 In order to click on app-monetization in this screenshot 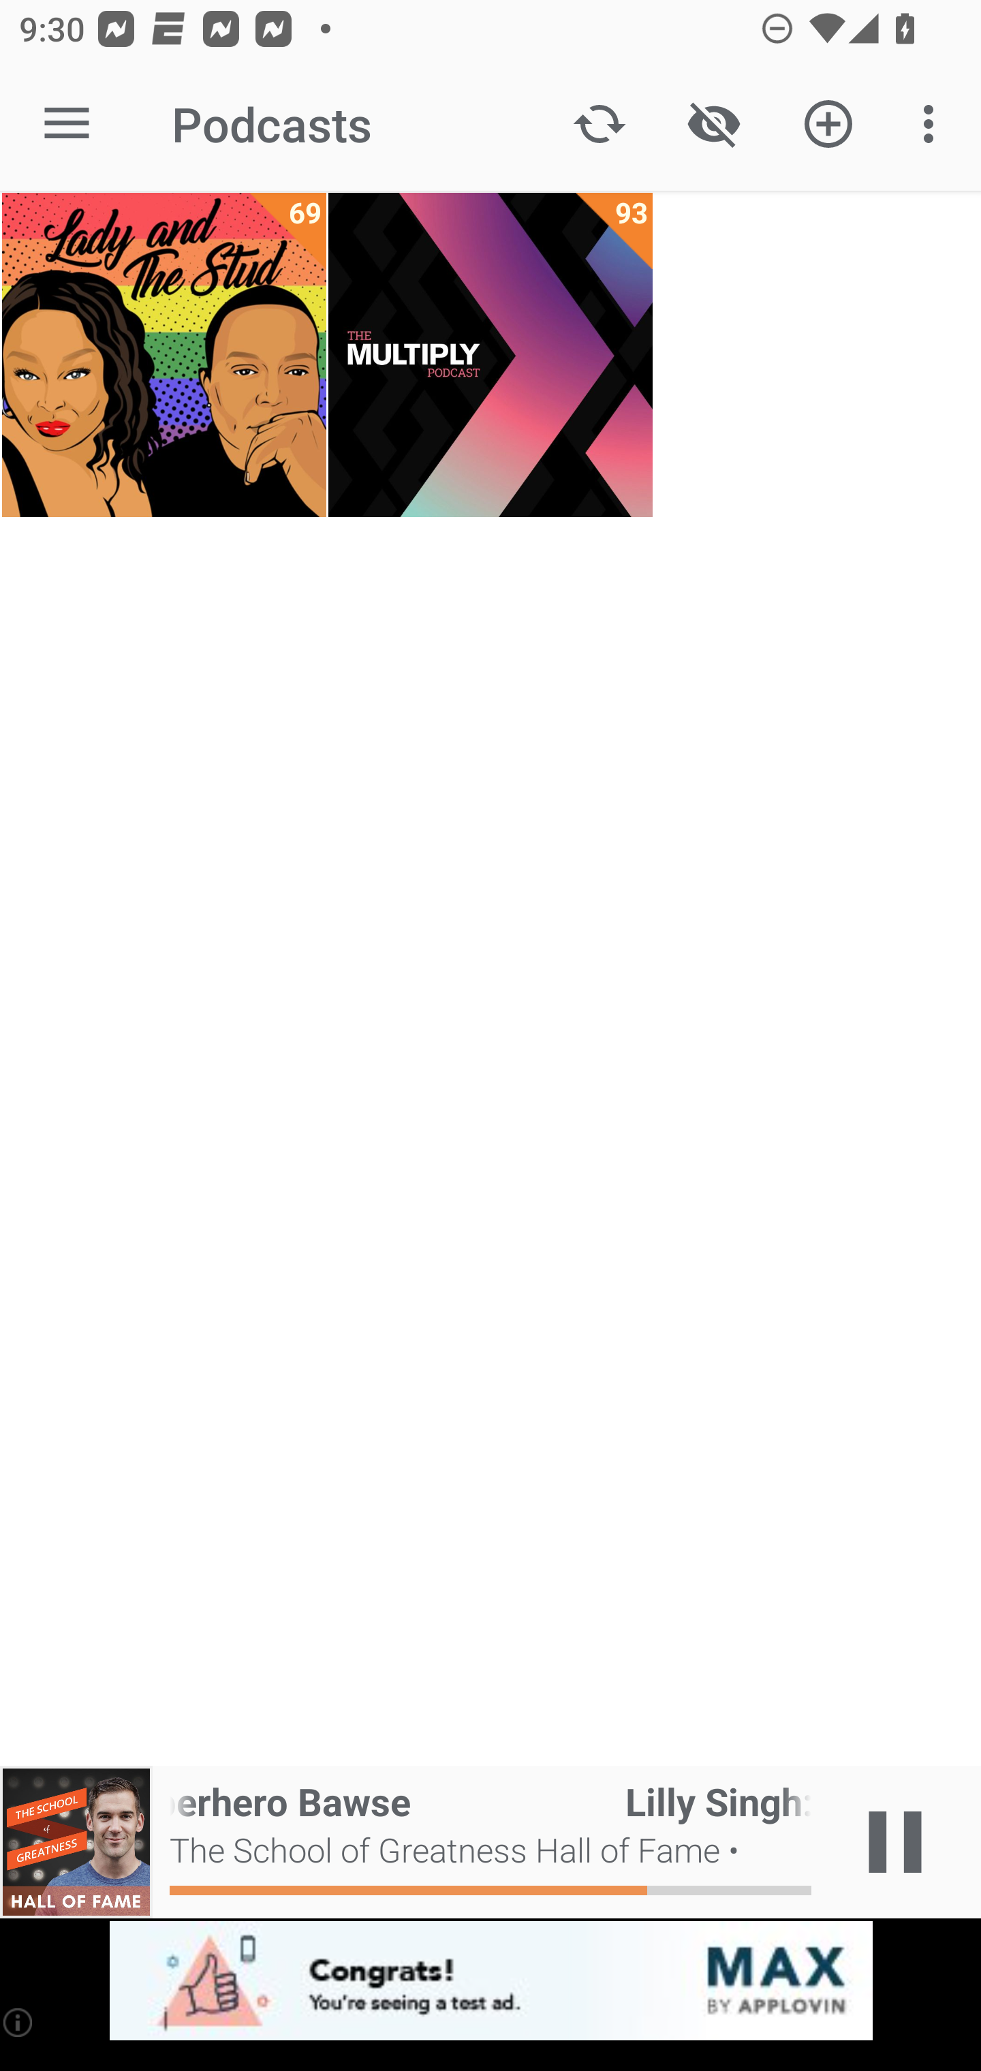, I will do `click(490, 1982)`.